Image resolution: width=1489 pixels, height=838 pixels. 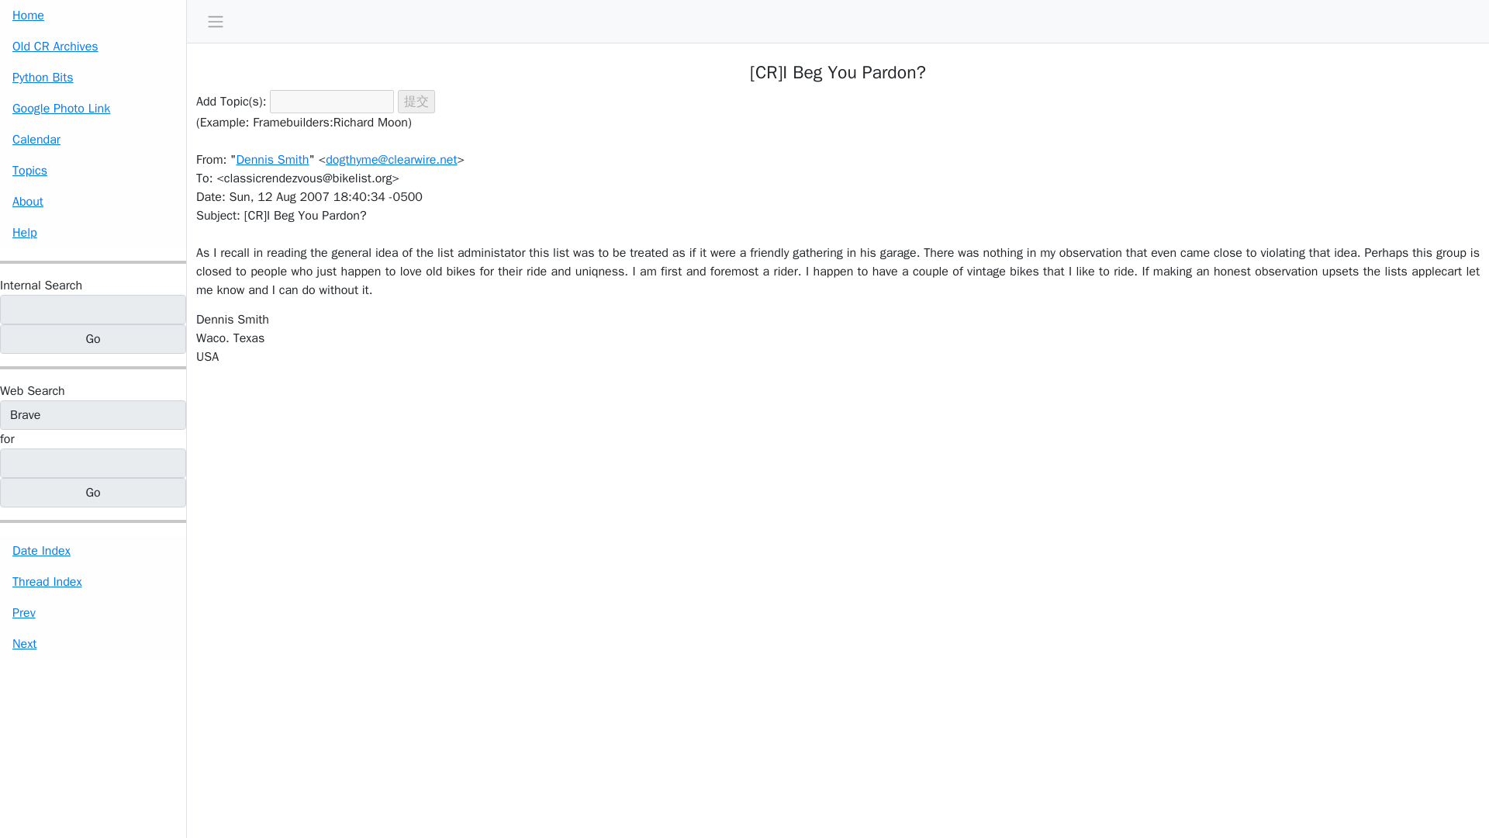 I want to click on Thread Index, so click(x=93, y=582).